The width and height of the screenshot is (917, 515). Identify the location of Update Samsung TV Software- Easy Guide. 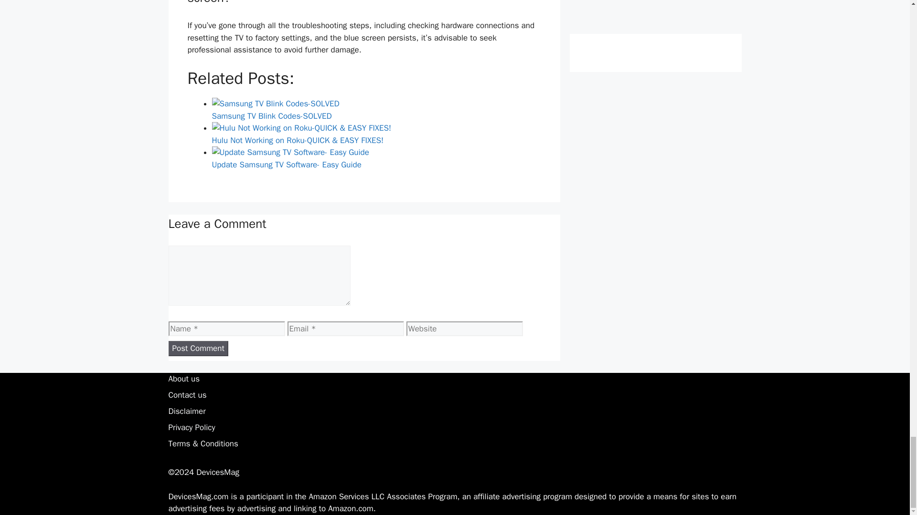
(290, 152).